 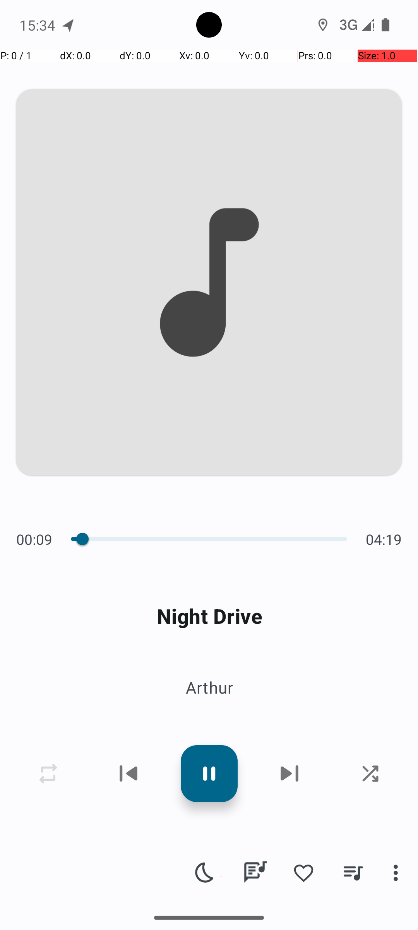 What do you see at coordinates (353, 873) in the screenshot?
I see `Now playing queue` at bounding box center [353, 873].